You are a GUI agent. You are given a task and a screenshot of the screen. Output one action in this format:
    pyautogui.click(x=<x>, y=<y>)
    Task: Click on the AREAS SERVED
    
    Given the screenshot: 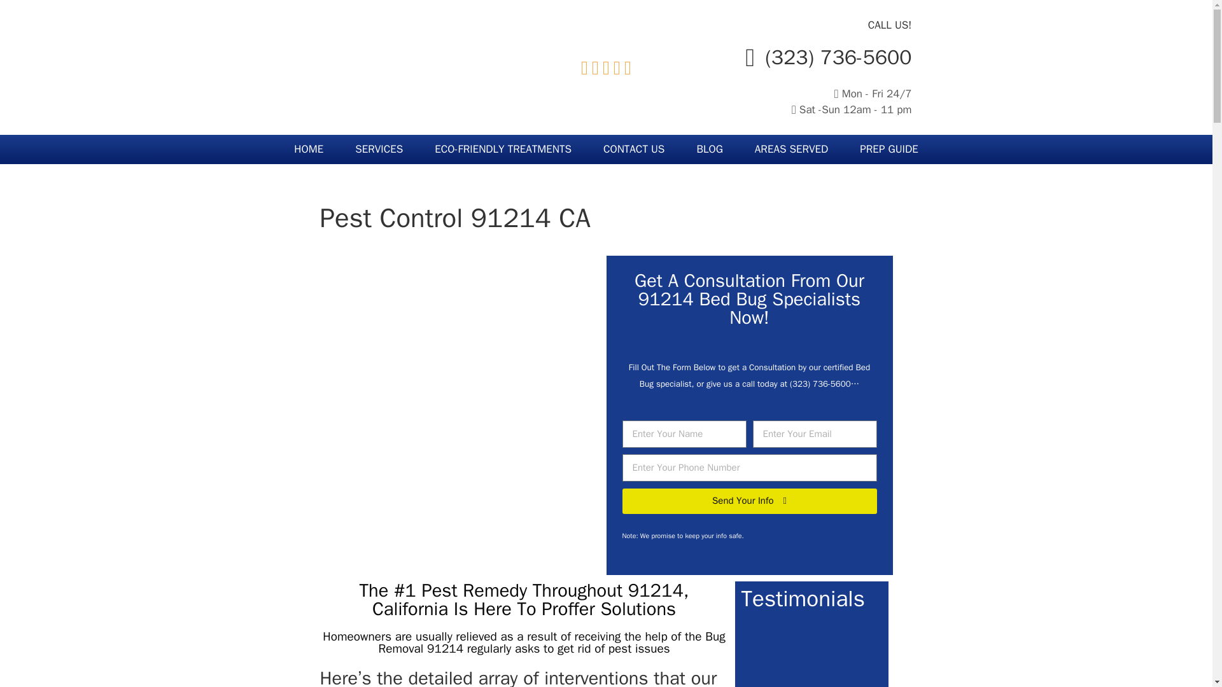 What is the action you would take?
    pyautogui.click(x=792, y=149)
    